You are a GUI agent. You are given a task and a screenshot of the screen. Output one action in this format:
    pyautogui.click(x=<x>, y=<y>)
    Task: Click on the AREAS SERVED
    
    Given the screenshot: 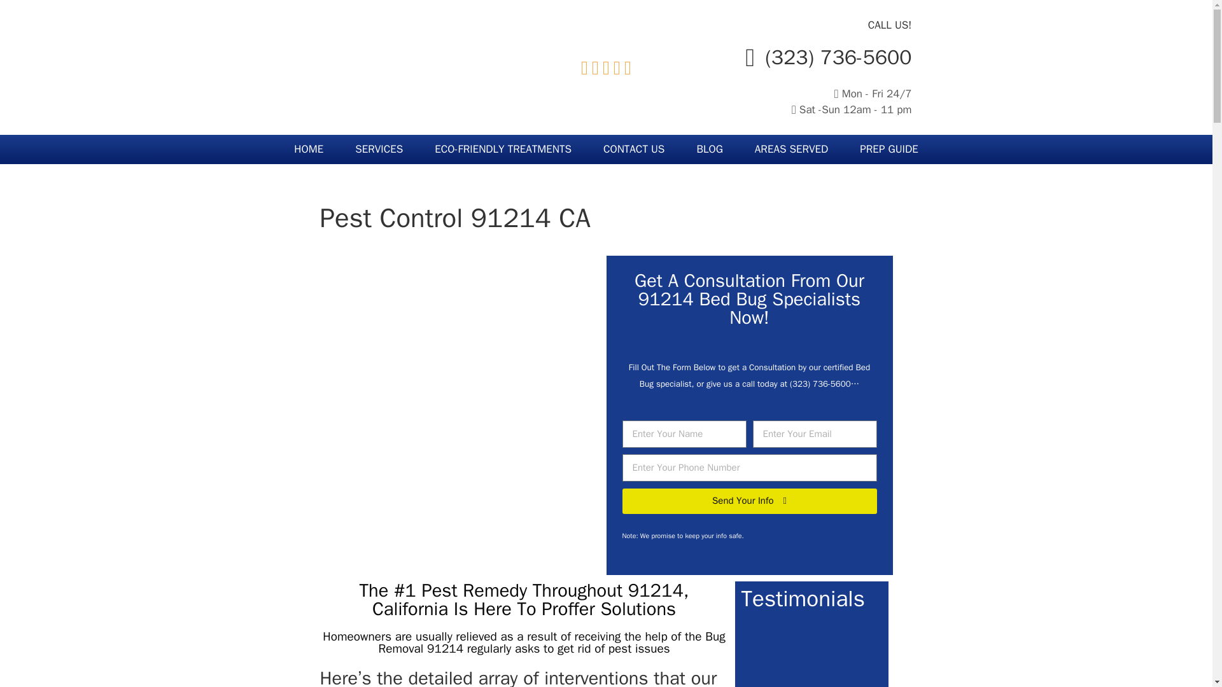 What is the action you would take?
    pyautogui.click(x=792, y=149)
    